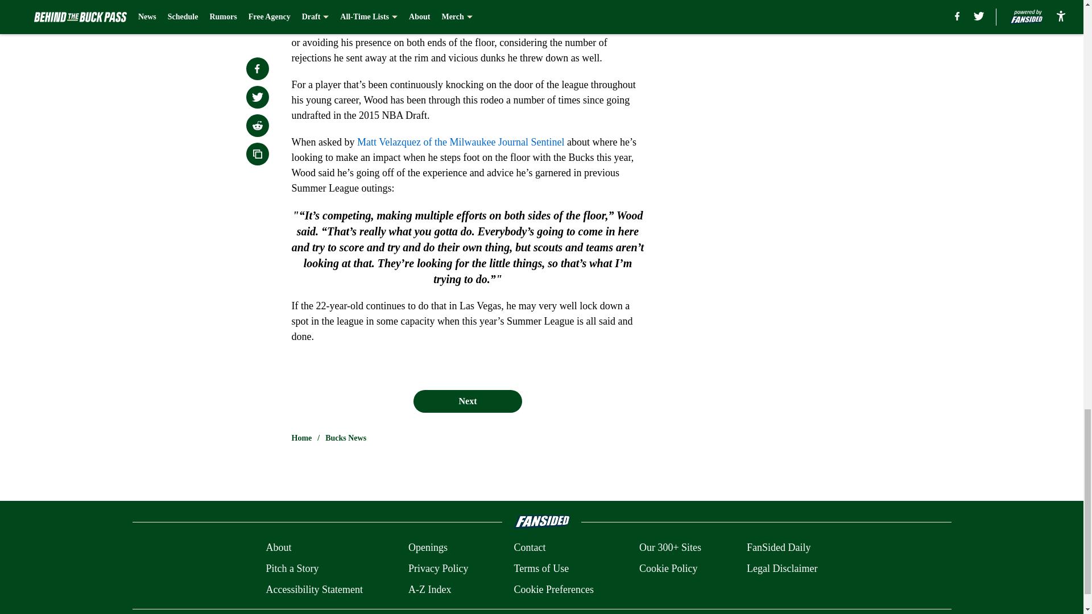 This screenshot has height=614, width=1092. I want to click on Contact, so click(529, 548).